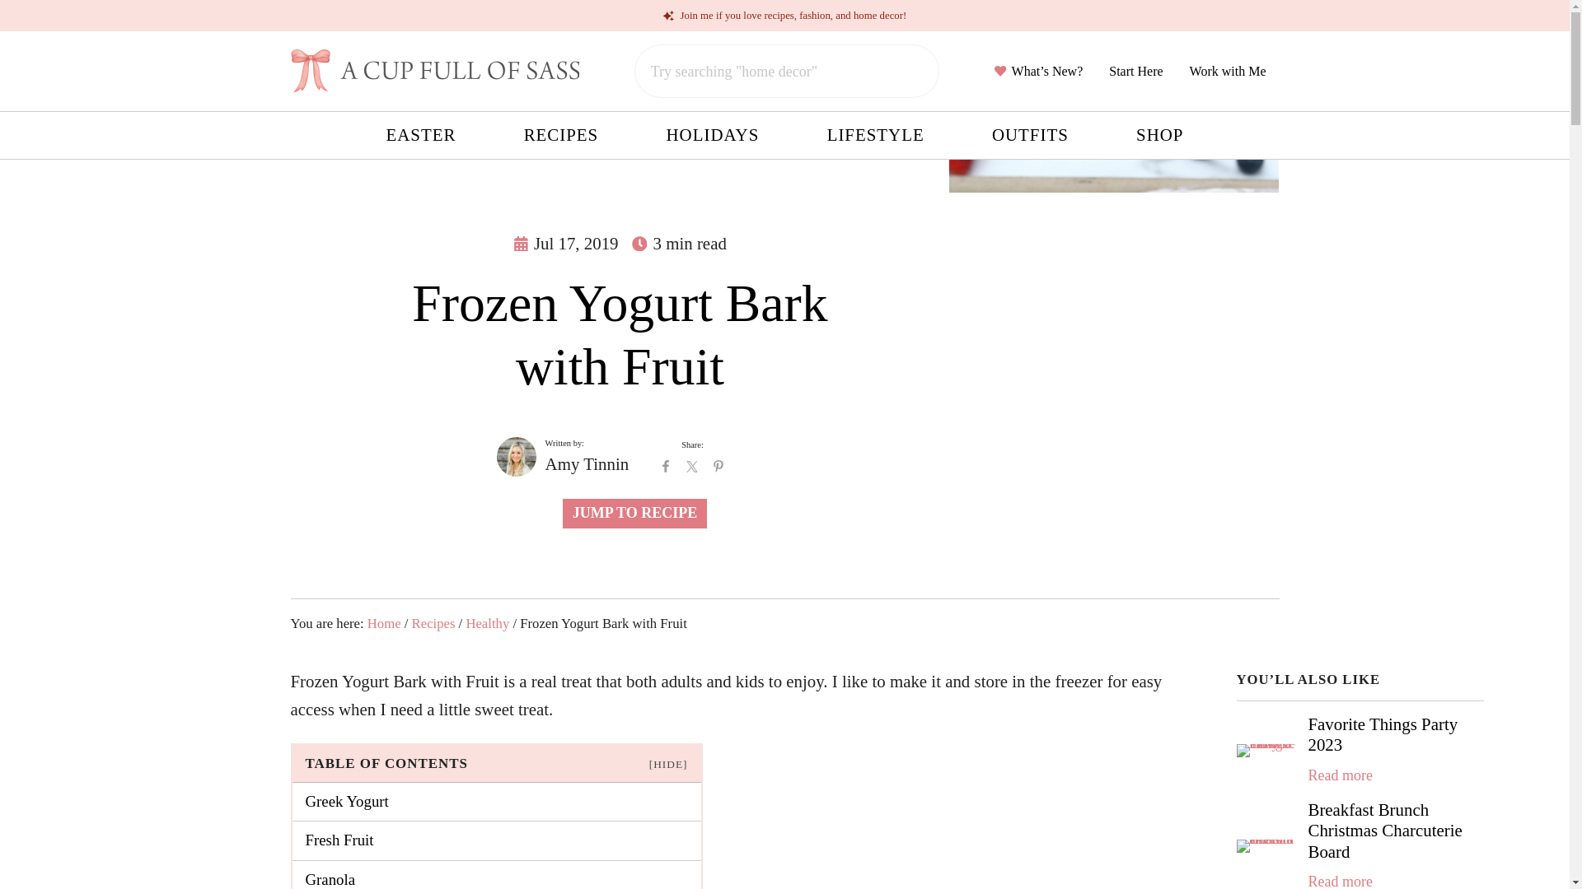 This screenshot has height=889, width=1582. What do you see at coordinates (876, 135) in the screenshot?
I see `LIFESTYLE` at bounding box center [876, 135].